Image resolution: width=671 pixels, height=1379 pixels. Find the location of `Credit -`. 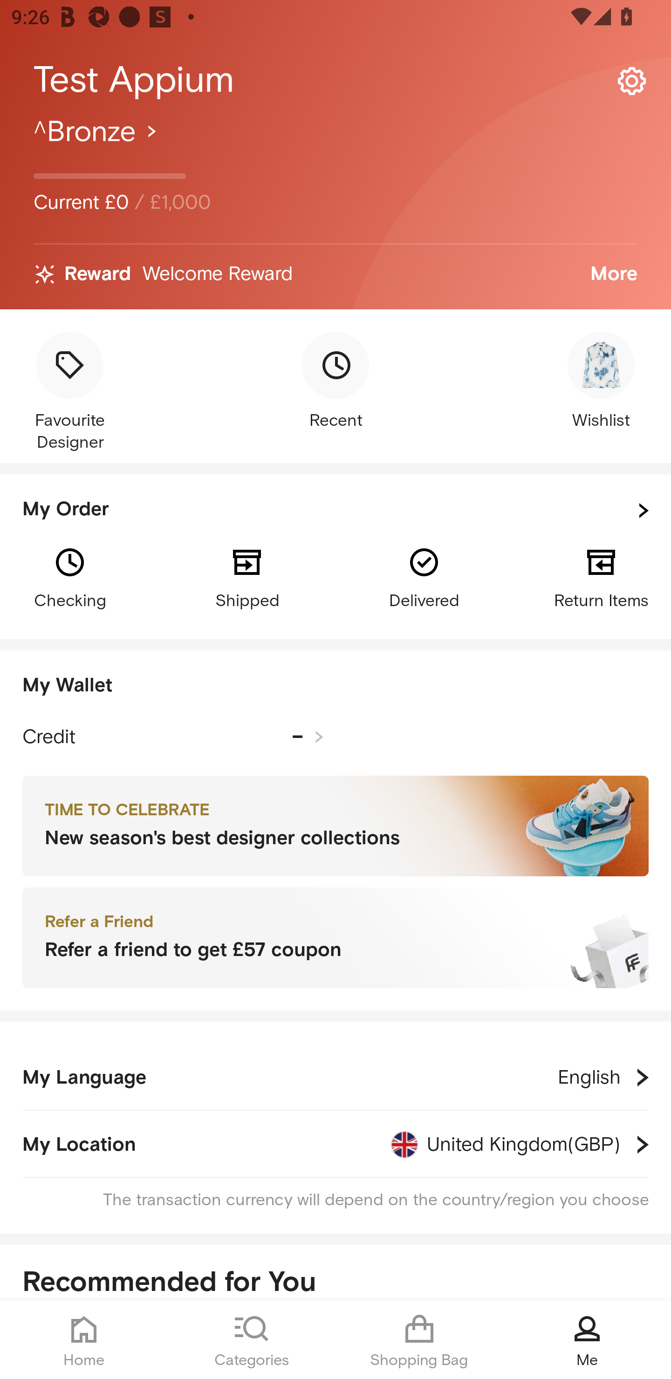

Credit - is located at coordinates (173, 737).